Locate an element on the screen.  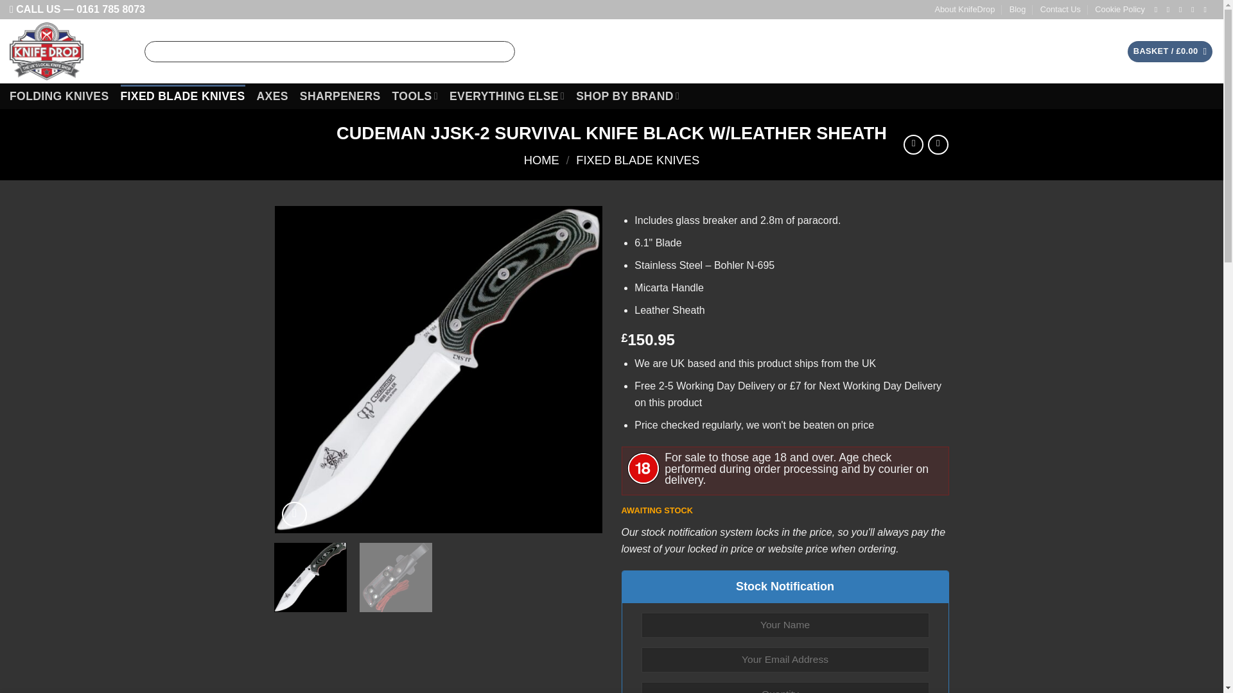
AXES is located at coordinates (272, 96).